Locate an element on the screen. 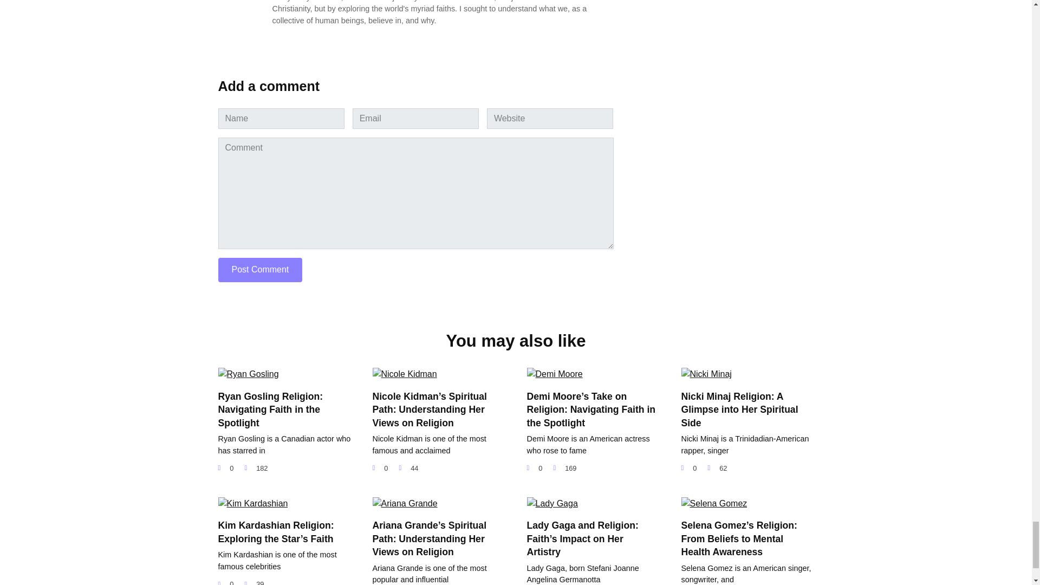 Image resolution: width=1040 pixels, height=585 pixels. Ryan Gosling Religion: Navigating Faith in the Spotlight is located at coordinates (270, 409).